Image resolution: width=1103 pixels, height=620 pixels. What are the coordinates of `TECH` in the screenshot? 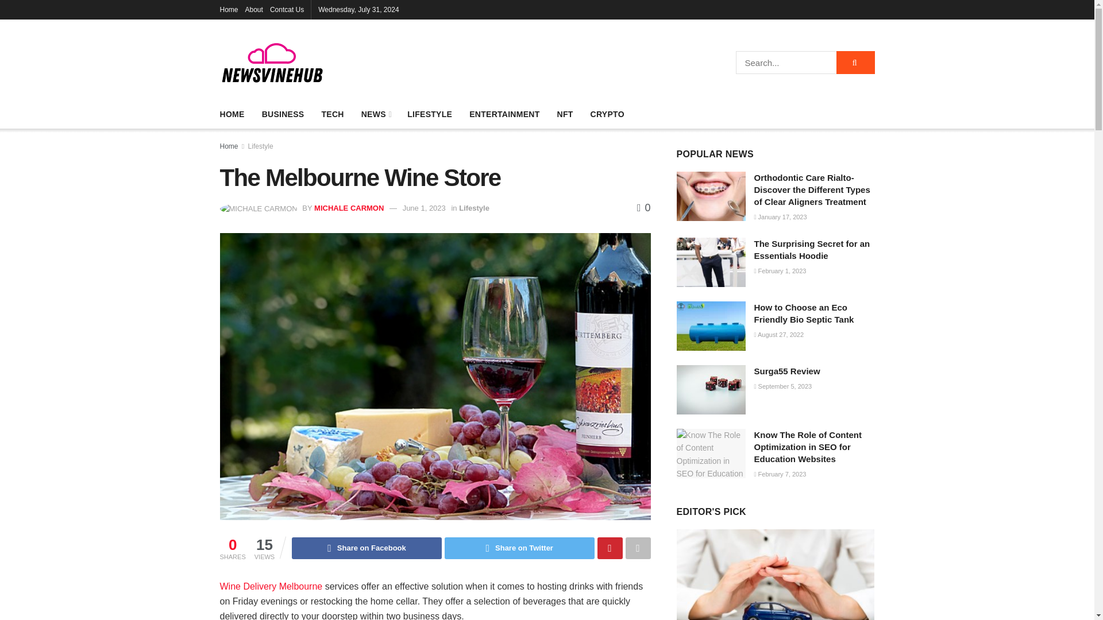 It's located at (332, 114).